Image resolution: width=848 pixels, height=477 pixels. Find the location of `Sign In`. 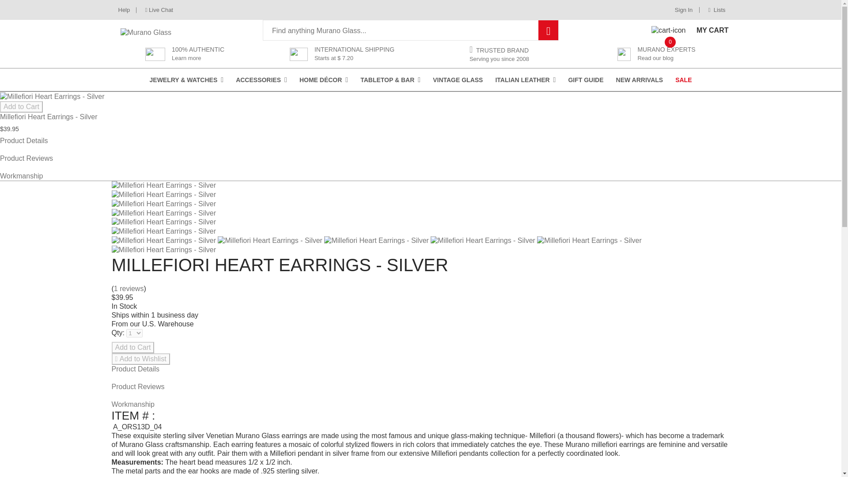

Sign In is located at coordinates (186, 79).